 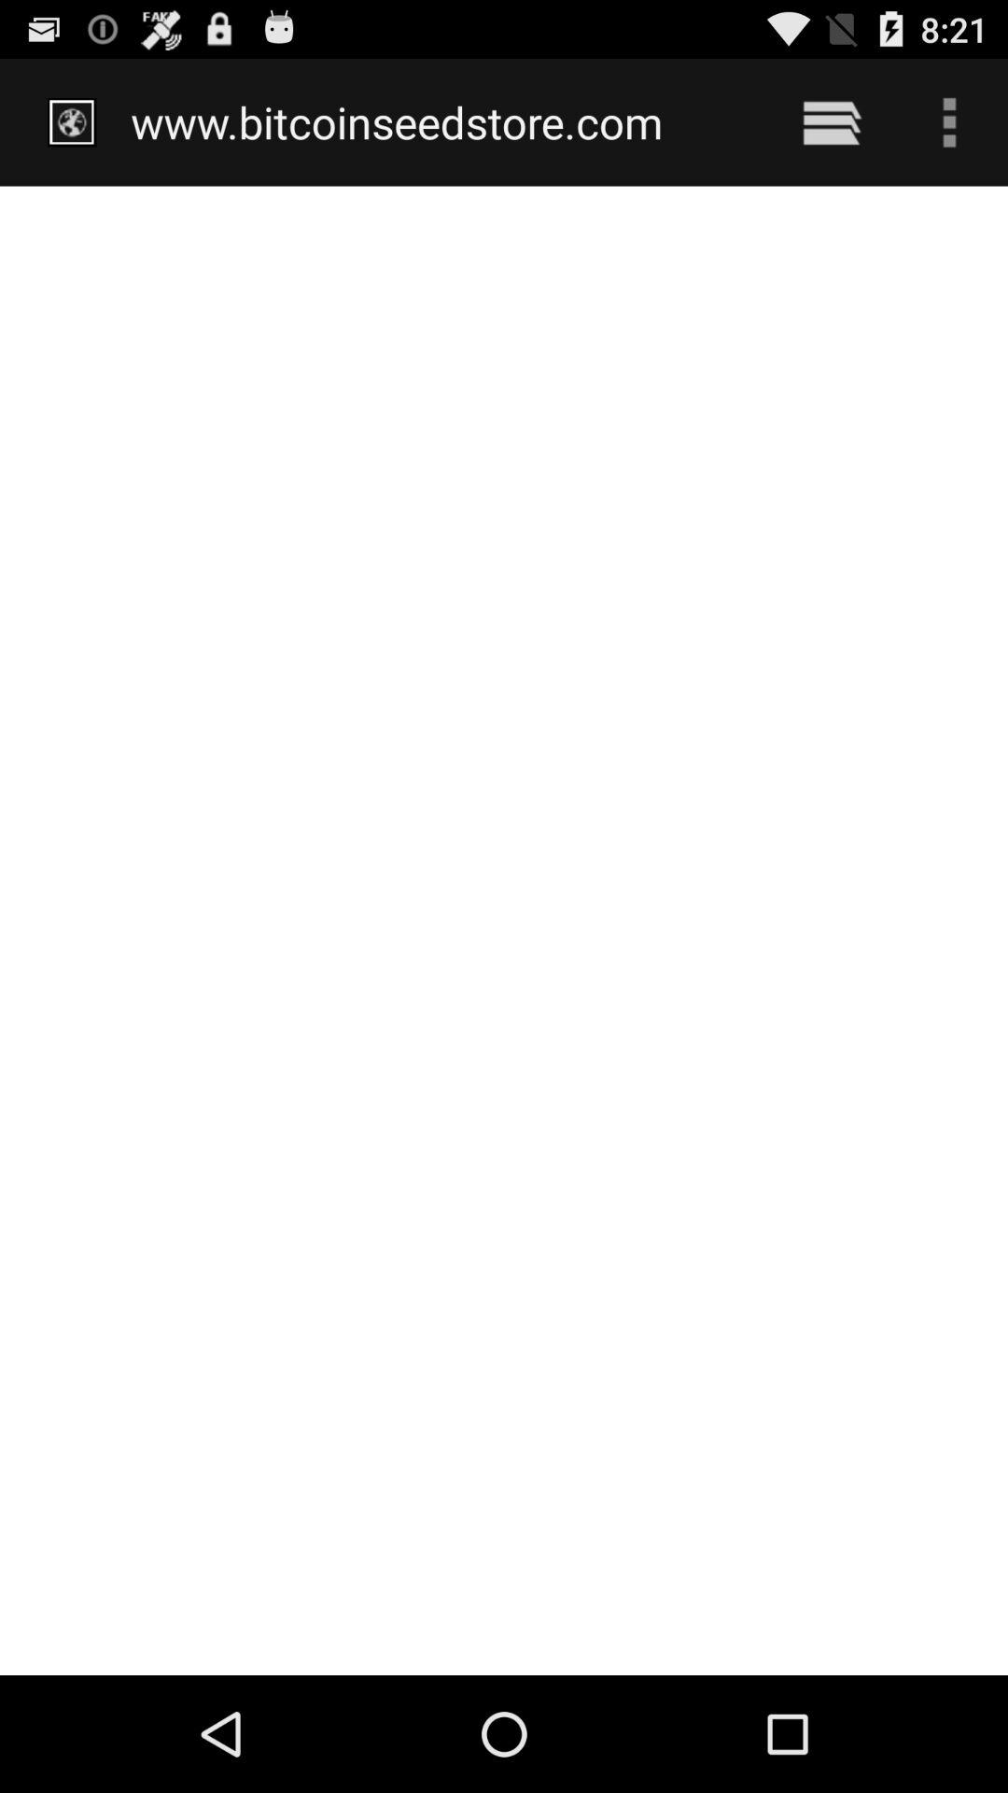 What do you see at coordinates (441, 121) in the screenshot?
I see `jump to the www.bitcoinseedstore.com item` at bounding box center [441, 121].